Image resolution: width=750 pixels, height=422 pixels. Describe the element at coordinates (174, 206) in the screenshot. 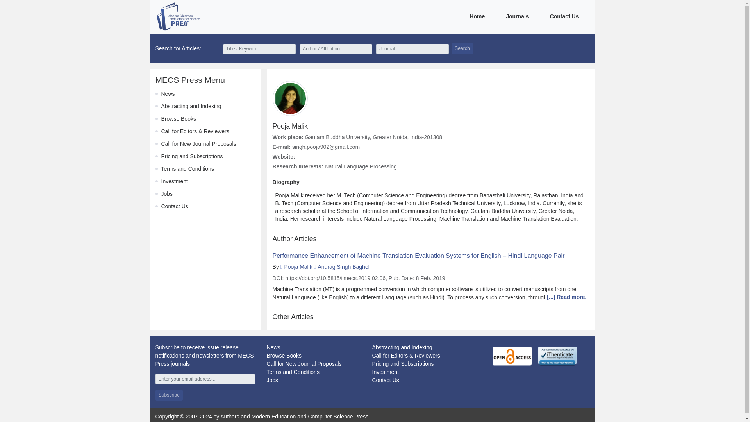

I see `Contact Us` at that location.